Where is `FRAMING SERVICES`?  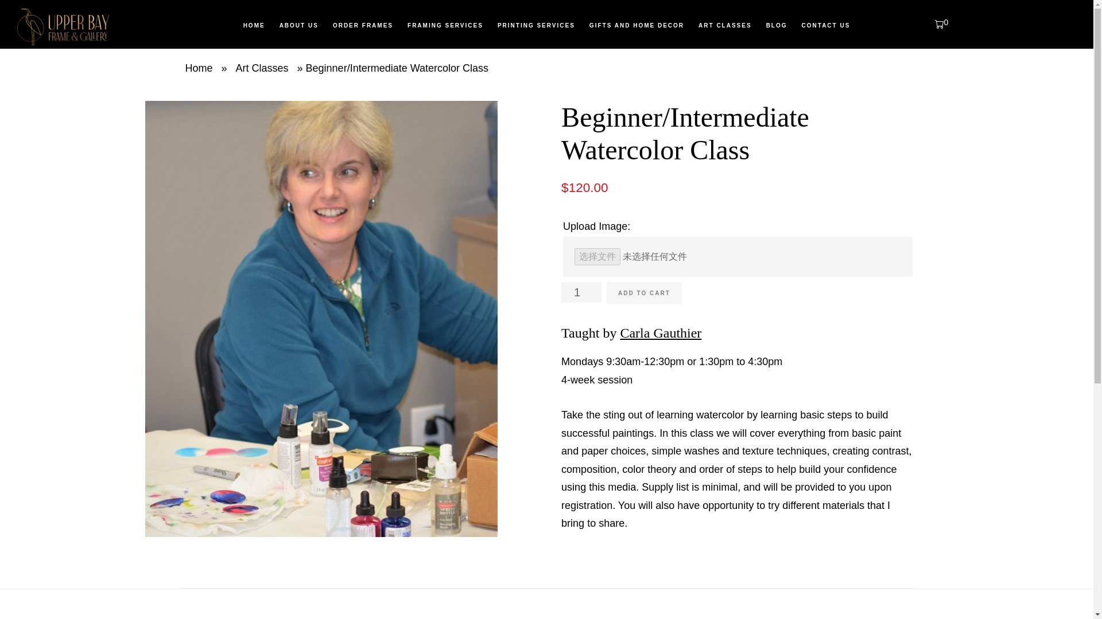
FRAMING SERVICES is located at coordinates (445, 25).